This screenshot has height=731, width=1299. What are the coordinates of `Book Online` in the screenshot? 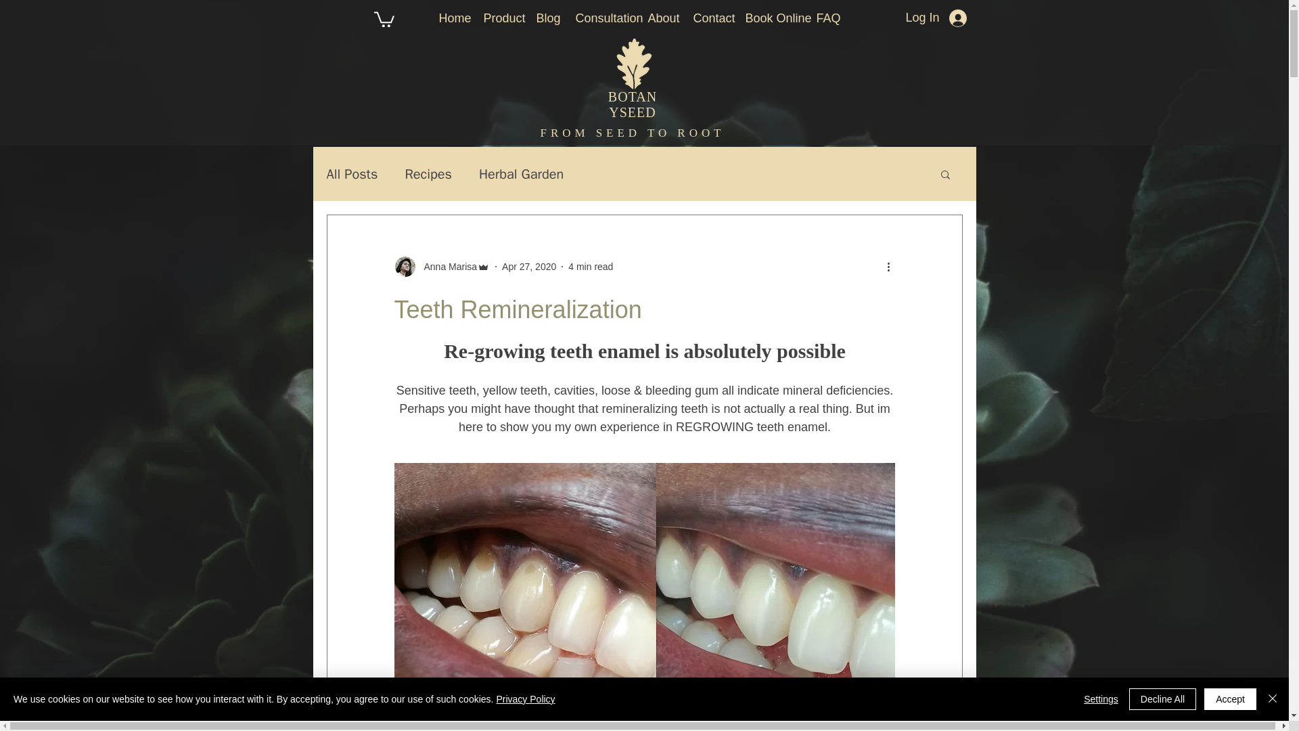 It's located at (770, 18).